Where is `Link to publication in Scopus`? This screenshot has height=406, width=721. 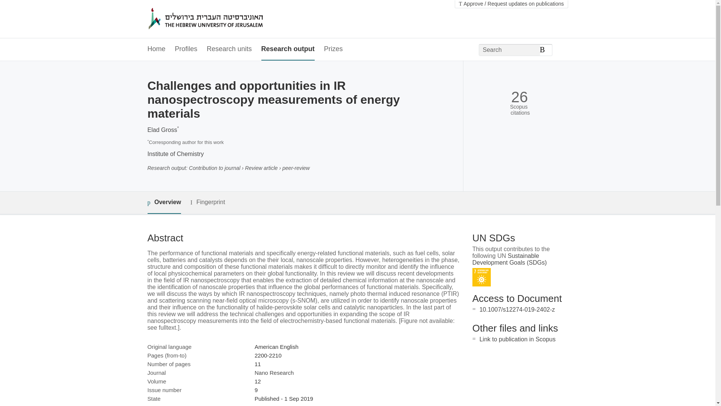
Link to publication in Scopus is located at coordinates (517, 339).